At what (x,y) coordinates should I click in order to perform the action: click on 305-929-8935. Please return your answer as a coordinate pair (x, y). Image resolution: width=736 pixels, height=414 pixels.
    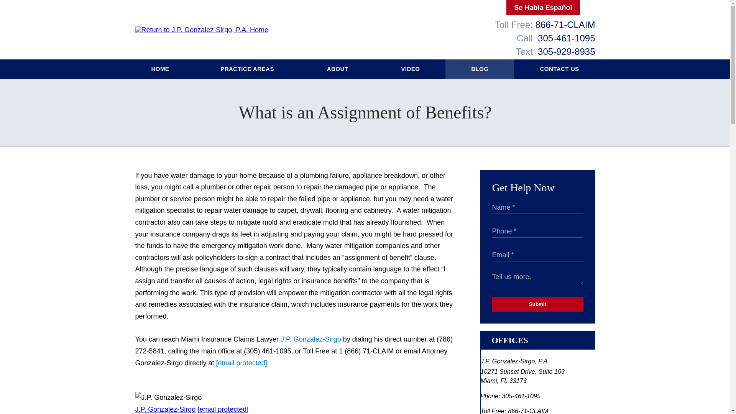
    Looking at the image, I should click on (566, 51).